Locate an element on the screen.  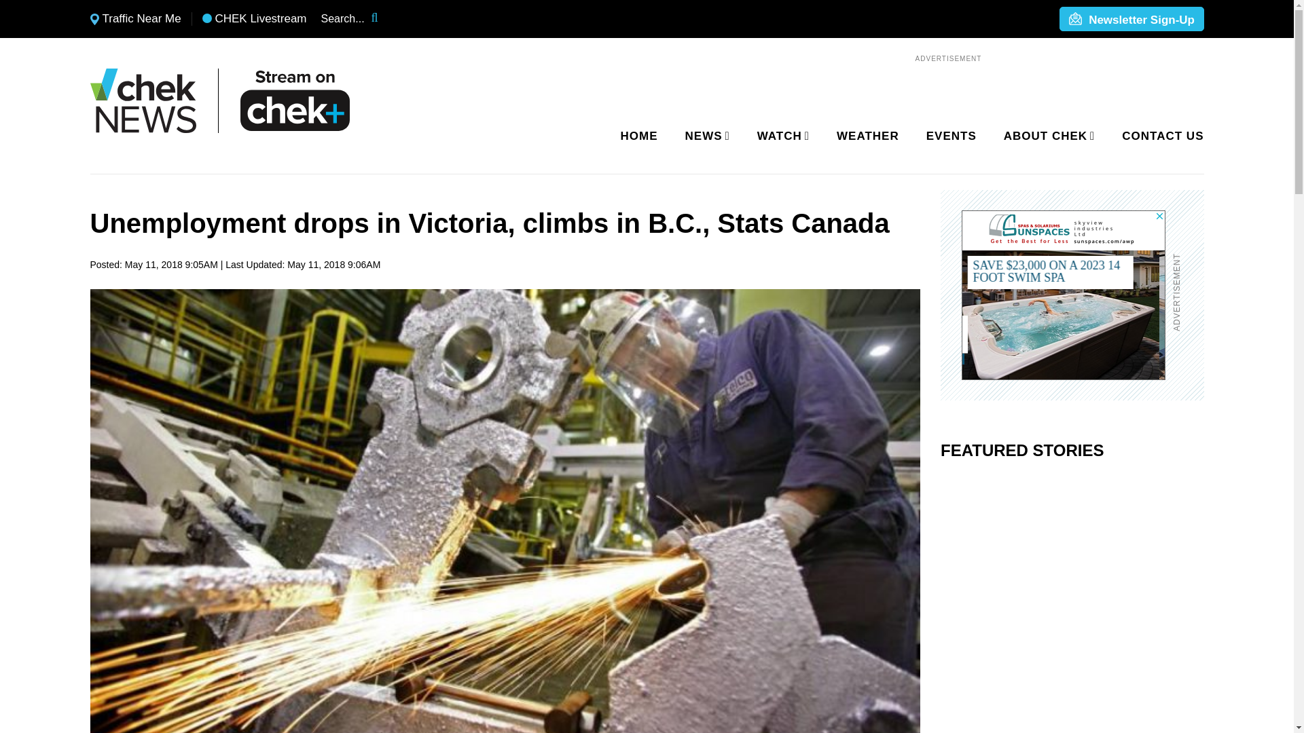
Newsletter Sign-Up is located at coordinates (1131, 20).